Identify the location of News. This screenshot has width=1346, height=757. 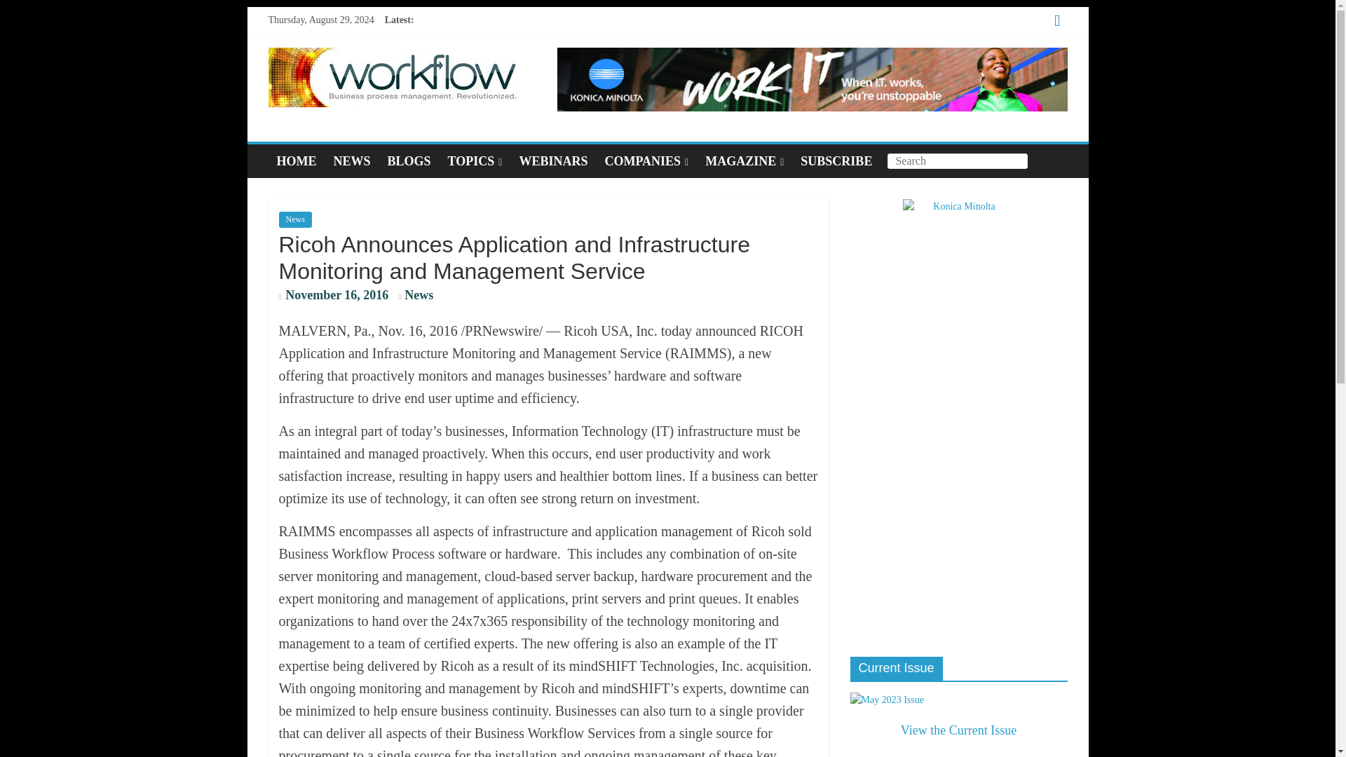
(419, 294).